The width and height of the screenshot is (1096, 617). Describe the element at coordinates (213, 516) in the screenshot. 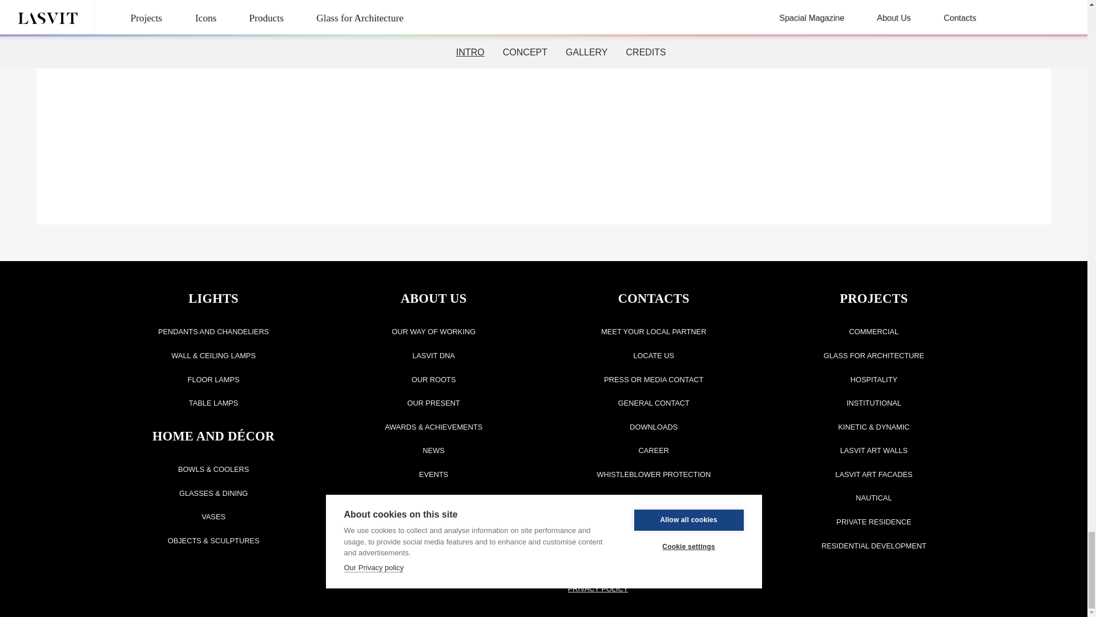

I see `VASES` at that location.